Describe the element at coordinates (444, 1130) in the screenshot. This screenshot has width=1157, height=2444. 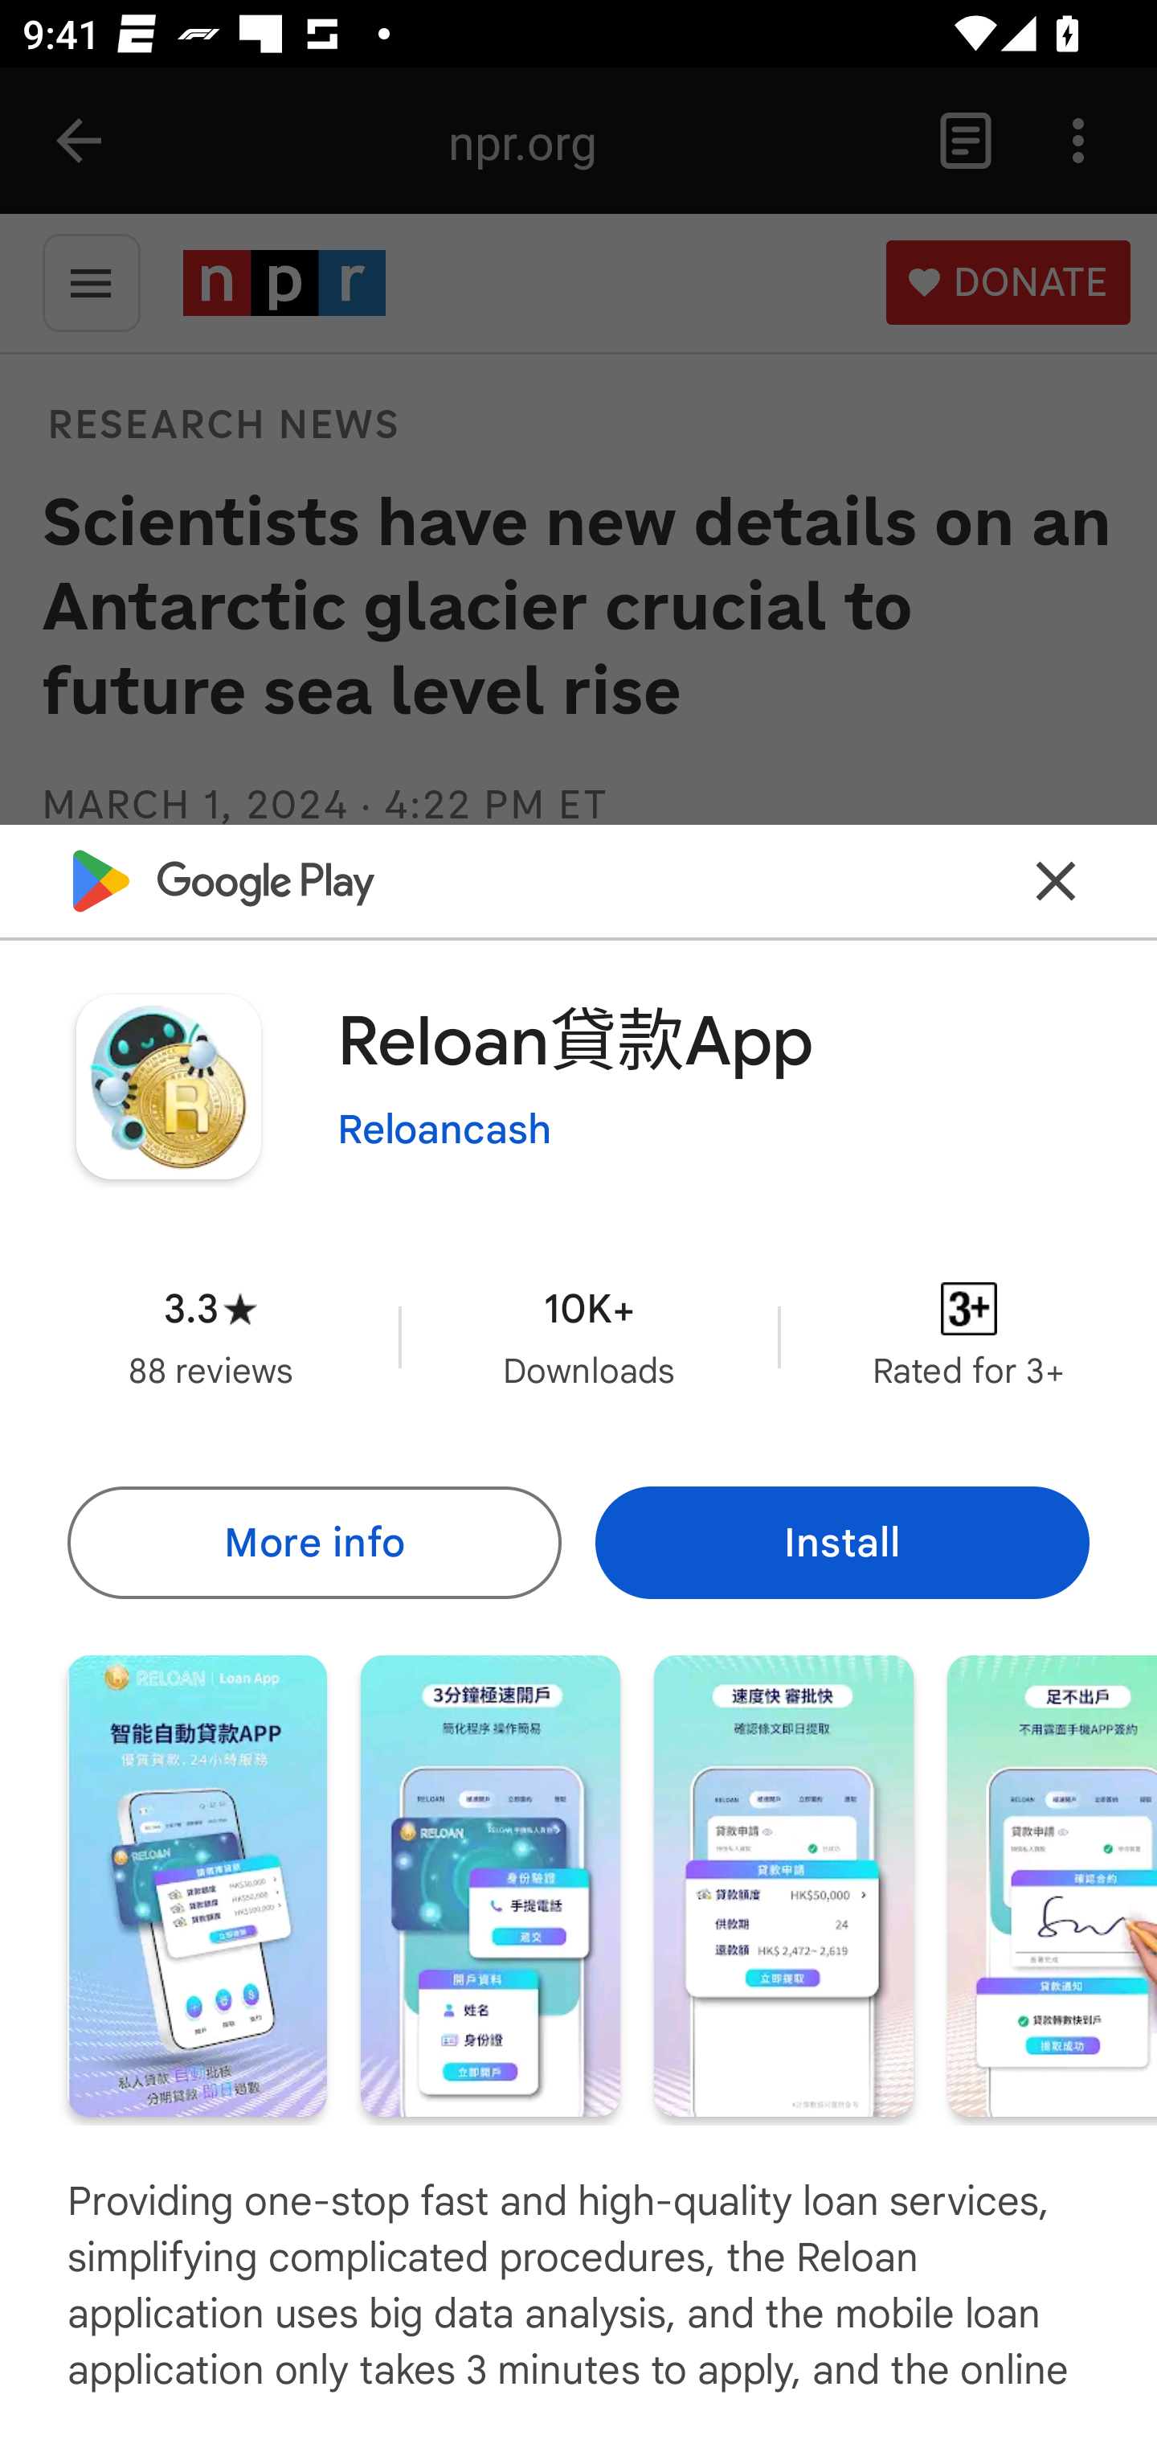
I see `Reloancash` at that location.